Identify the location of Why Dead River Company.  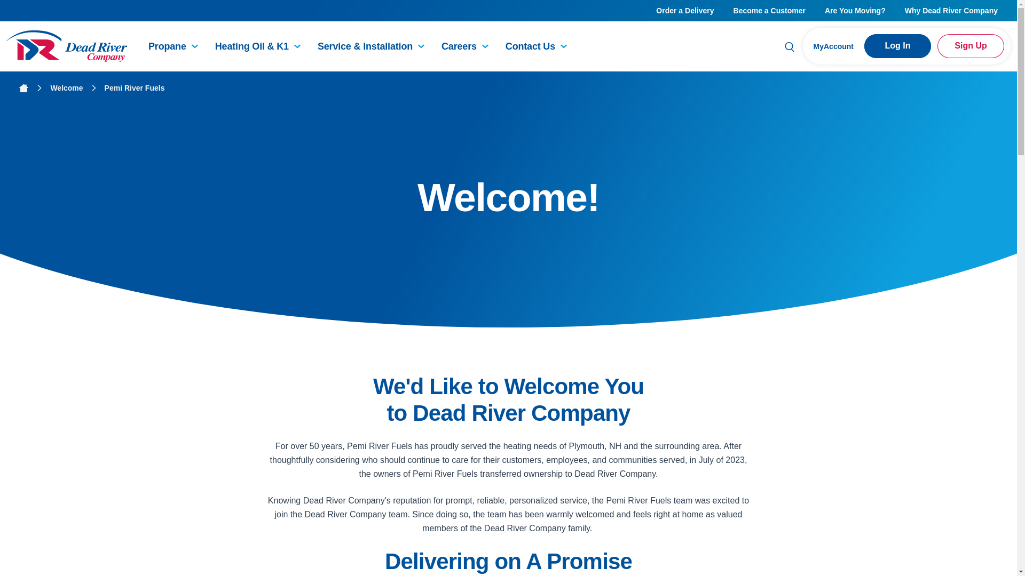
(951, 11).